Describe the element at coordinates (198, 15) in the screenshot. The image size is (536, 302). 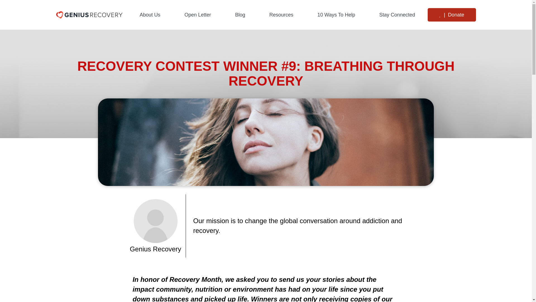
I see `Open Letter` at that location.